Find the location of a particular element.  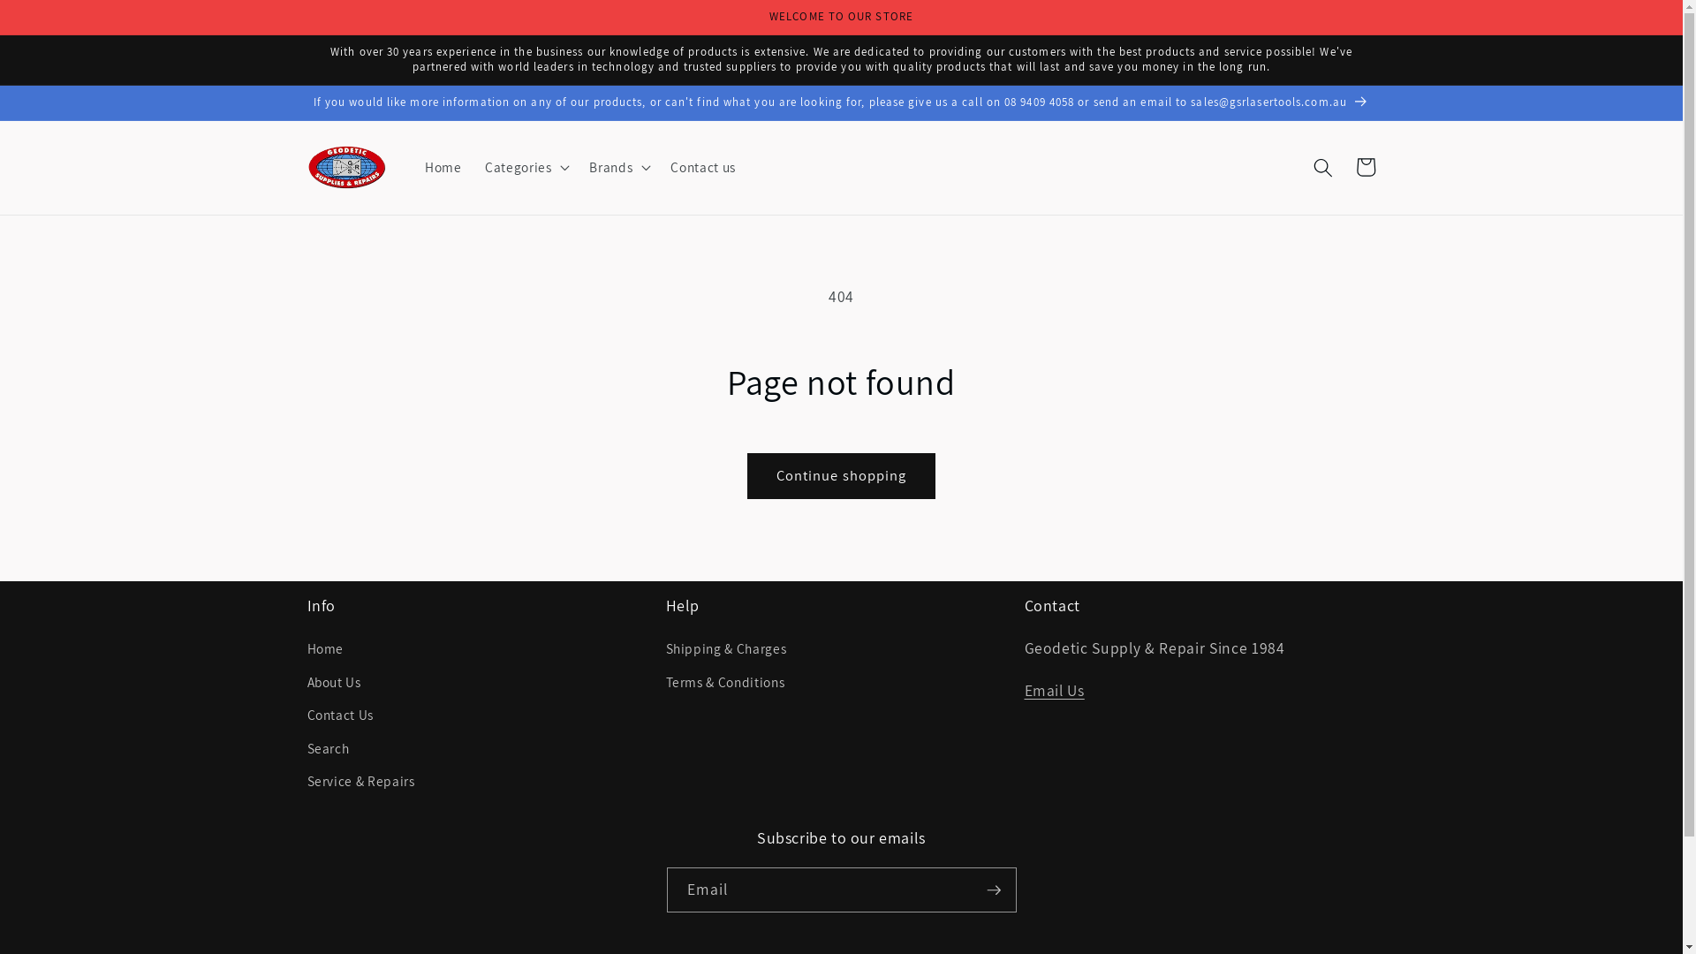

Continue shopping is located at coordinates (842, 476).